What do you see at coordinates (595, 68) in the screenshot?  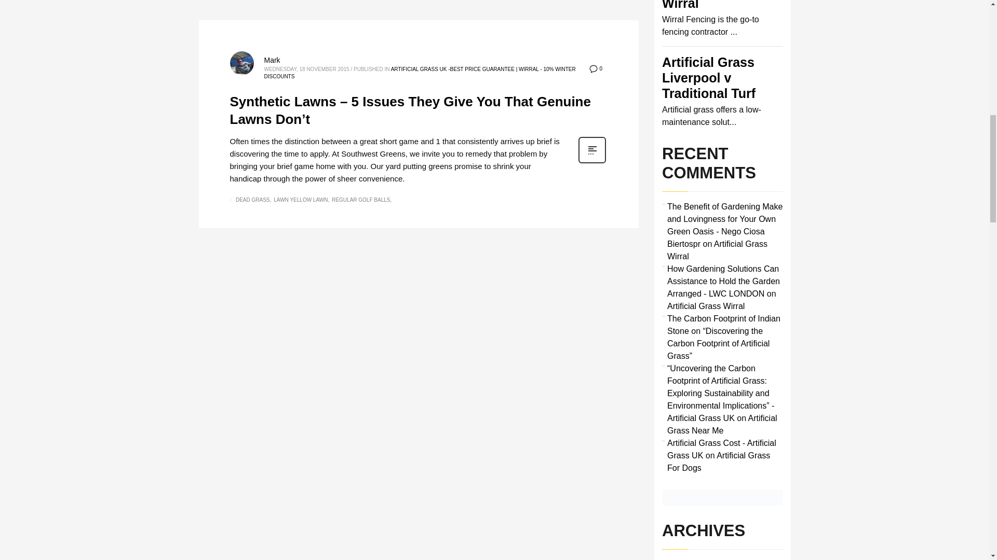 I see `No Comments` at bounding box center [595, 68].